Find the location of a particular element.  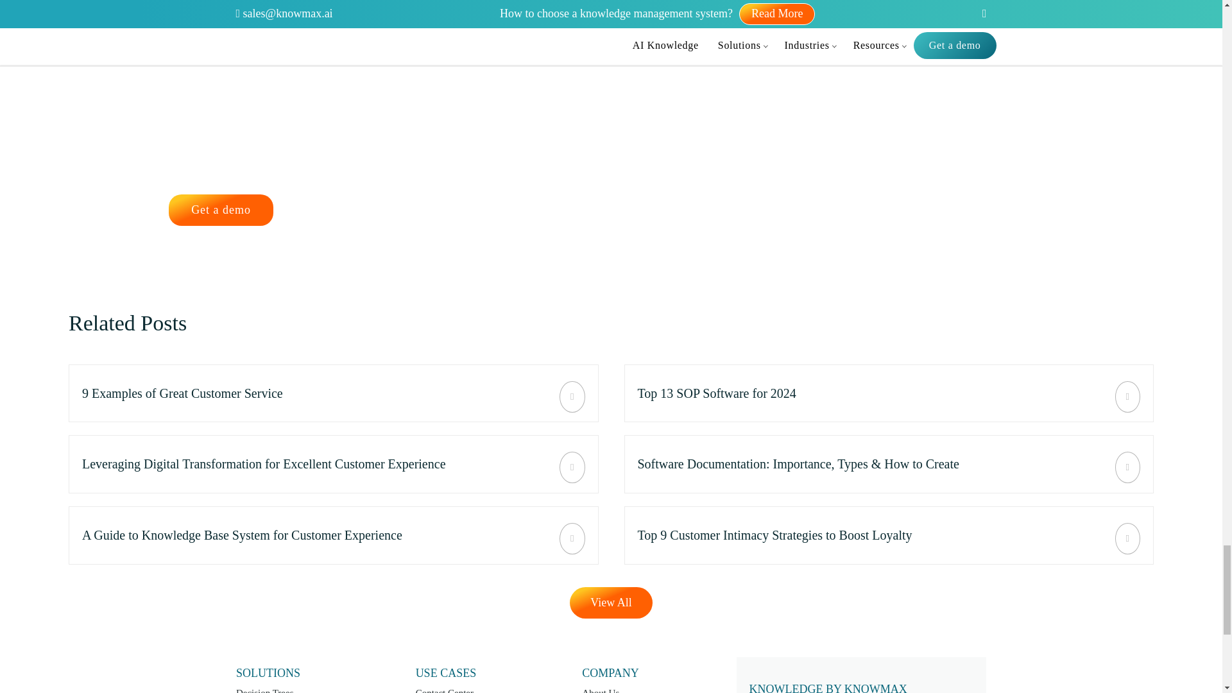

Create interactive customer service scripts with Knowmax is located at coordinates (334, 464).